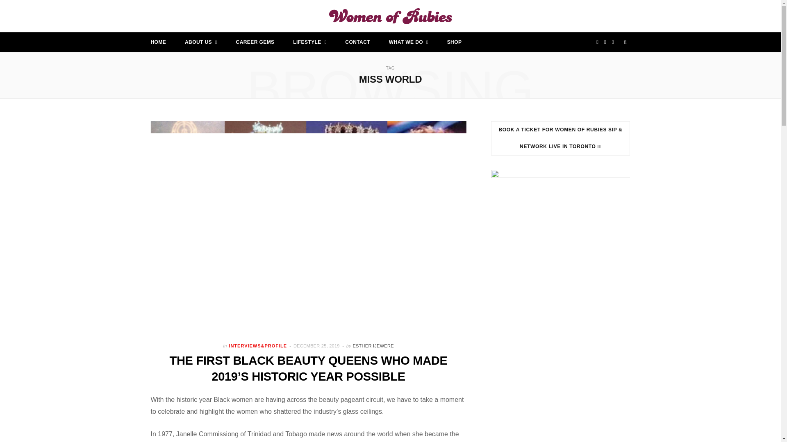 The width and height of the screenshot is (787, 442). What do you see at coordinates (317, 346) in the screenshot?
I see `DECEMBER 25, 2019` at bounding box center [317, 346].